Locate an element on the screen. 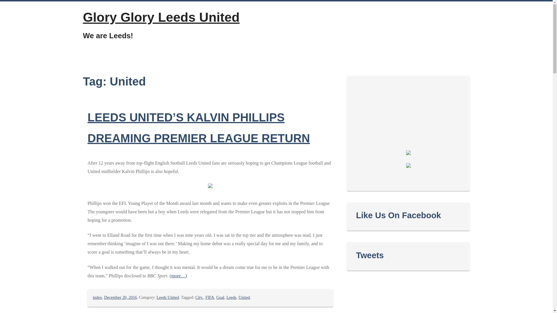 This screenshot has width=557, height=313. View all posts by index is located at coordinates (97, 297).